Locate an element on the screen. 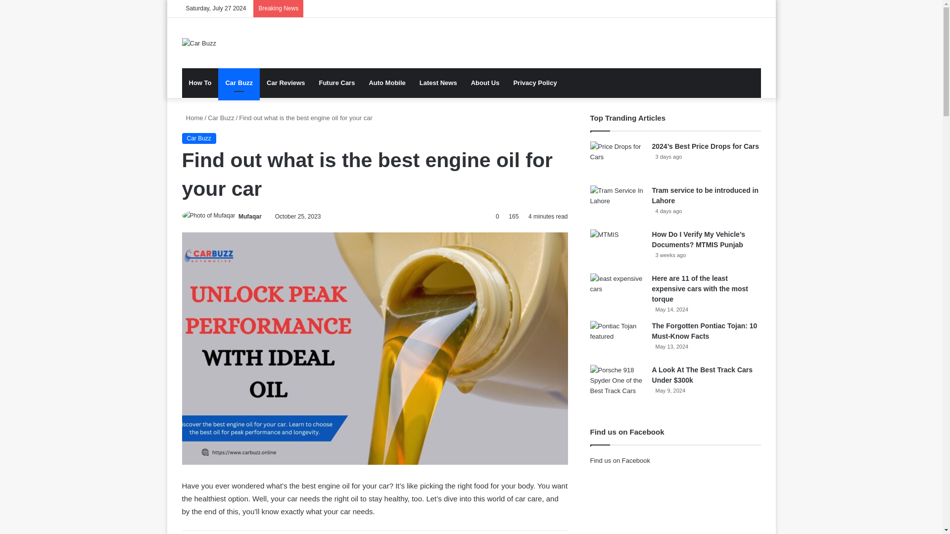  Car Buzz is located at coordinates (221, 118).